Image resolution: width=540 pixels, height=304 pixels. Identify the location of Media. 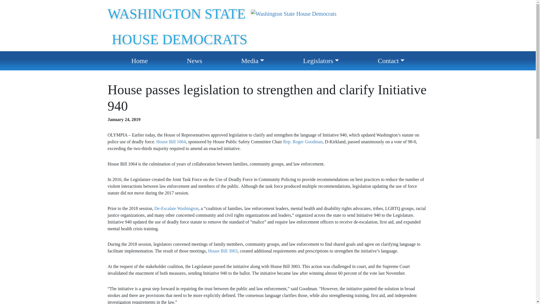
(253, 61).